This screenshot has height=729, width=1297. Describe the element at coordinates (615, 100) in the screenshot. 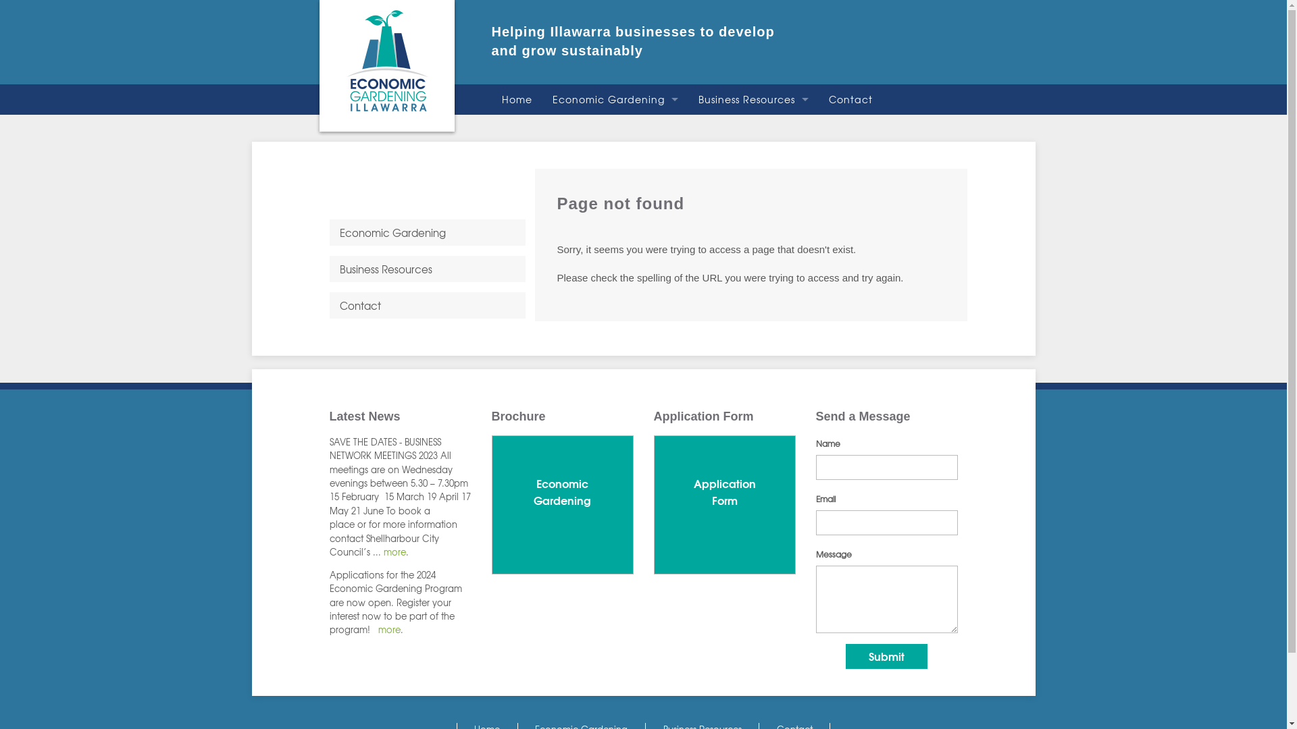

I see `Economic Gardening` at that location.